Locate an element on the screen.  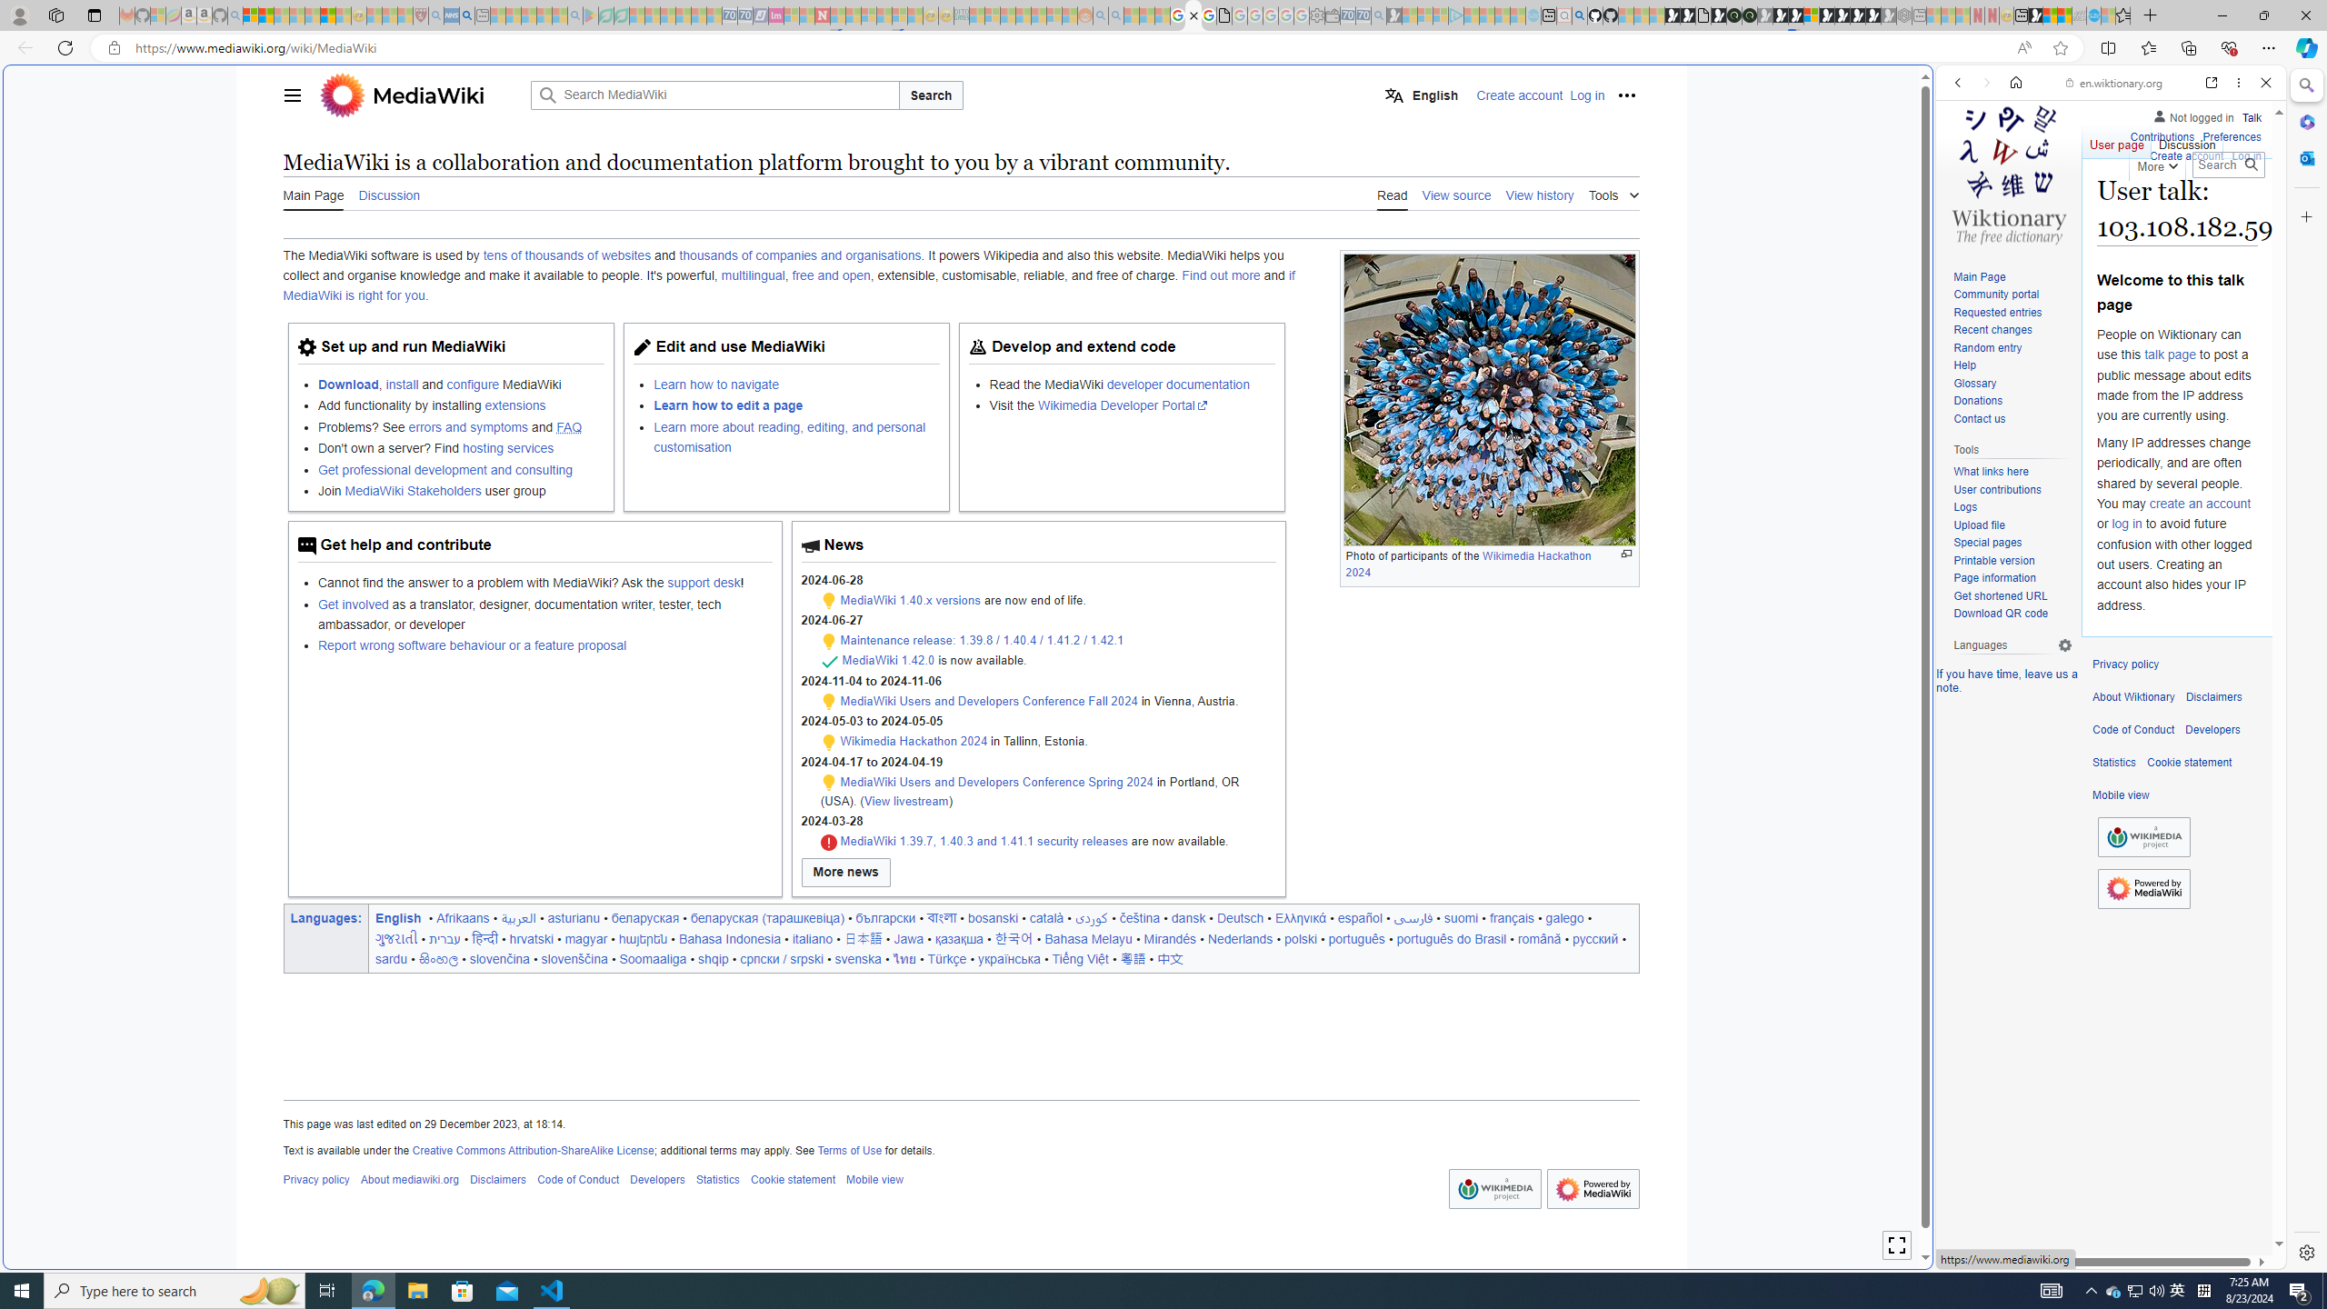
Problems? See errors and symptoms and FAQ is located at coordinates (460, 425).